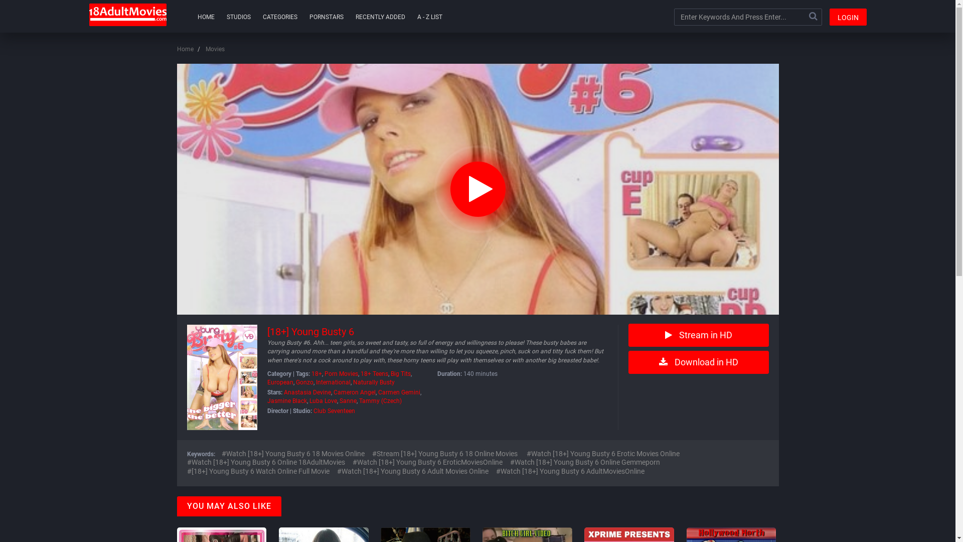 Image resolution: width=963 pixels, height=542 pixels. What do you see at coordinates (238, 17) in the screenshot?
I see `STUDIOS` at bounding box center [238, 17].